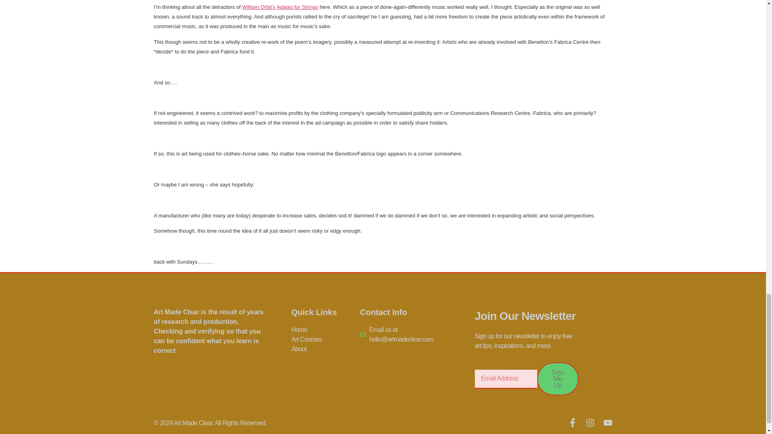 The width and height of the screenshot is (772, 434). I want to click on About, so click(325, 349).